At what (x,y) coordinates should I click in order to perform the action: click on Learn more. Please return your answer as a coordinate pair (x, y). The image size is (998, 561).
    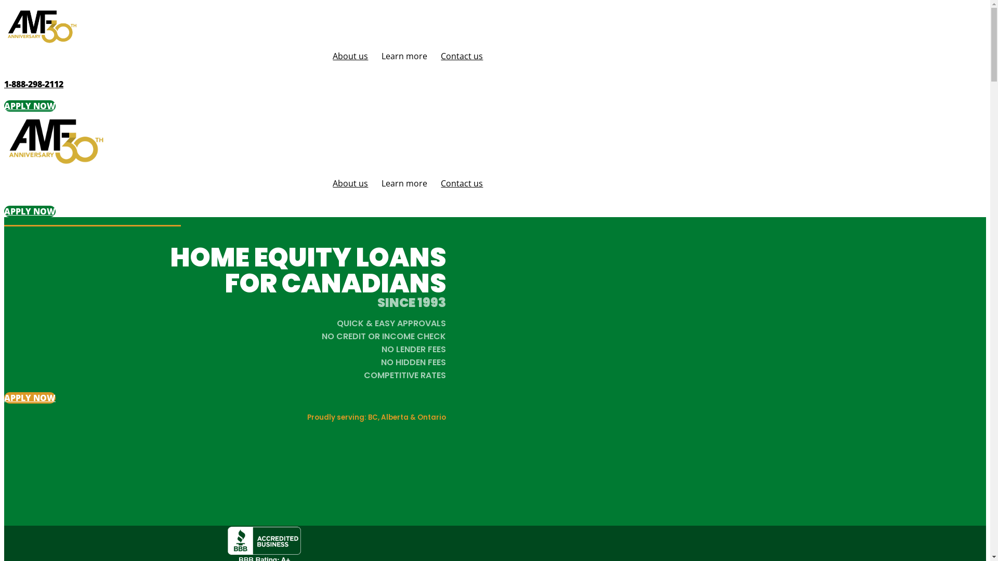
    Looking at the image, I should click on (404, 56).